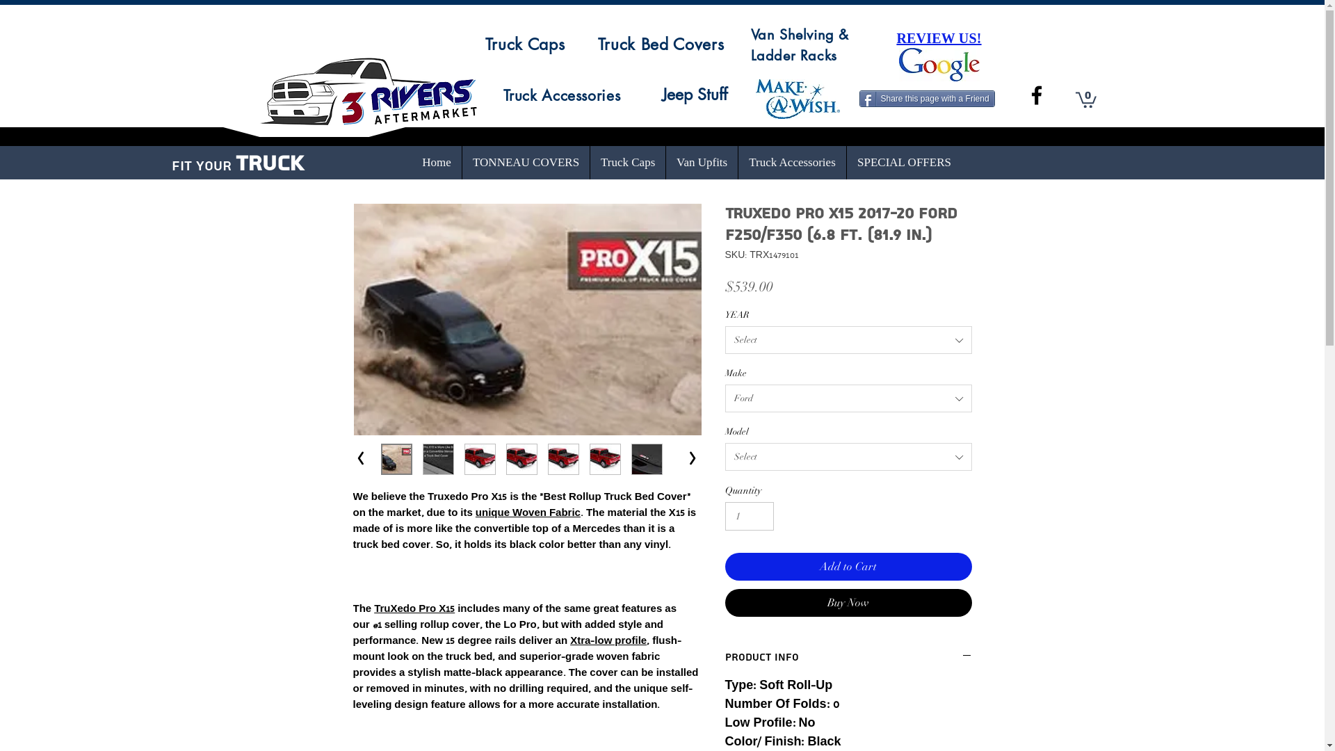  Describe the element at coordinates (848, 457) in the screenshot. I see `Select` at that location.